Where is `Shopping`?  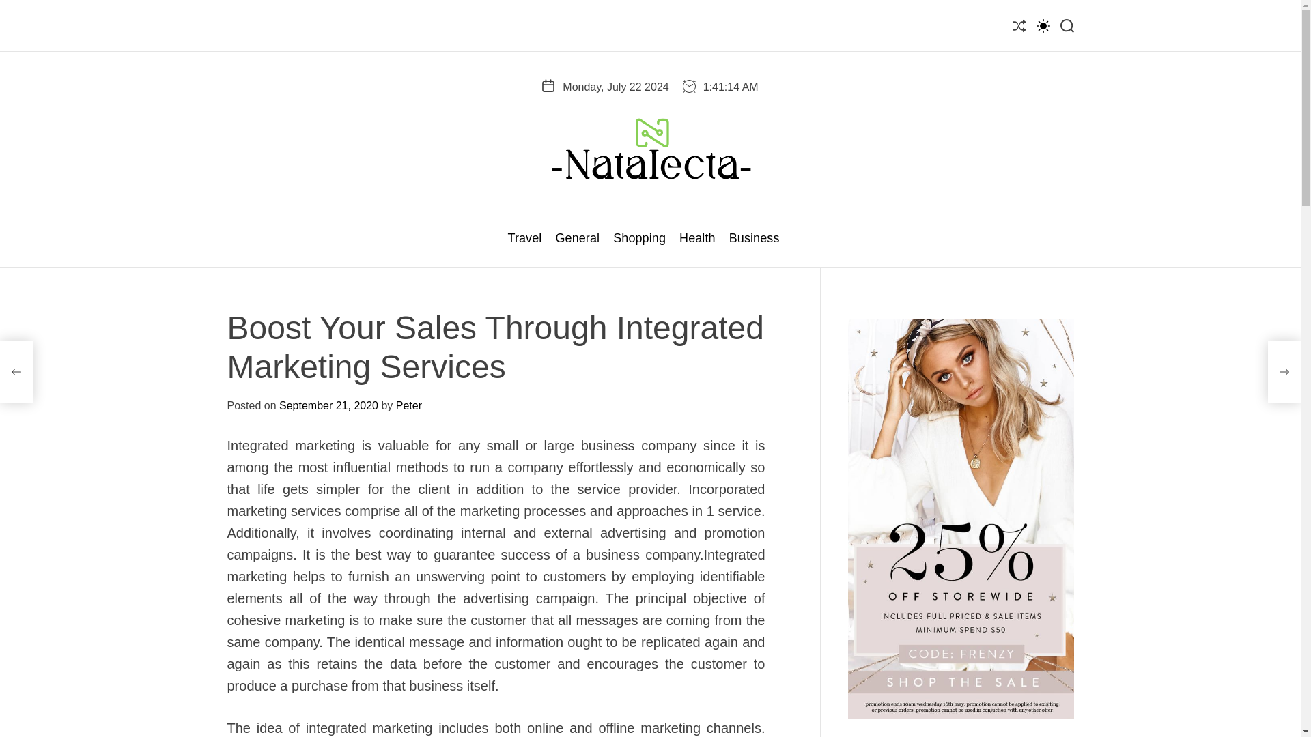
Shopping is located at coordinates (639, 239).